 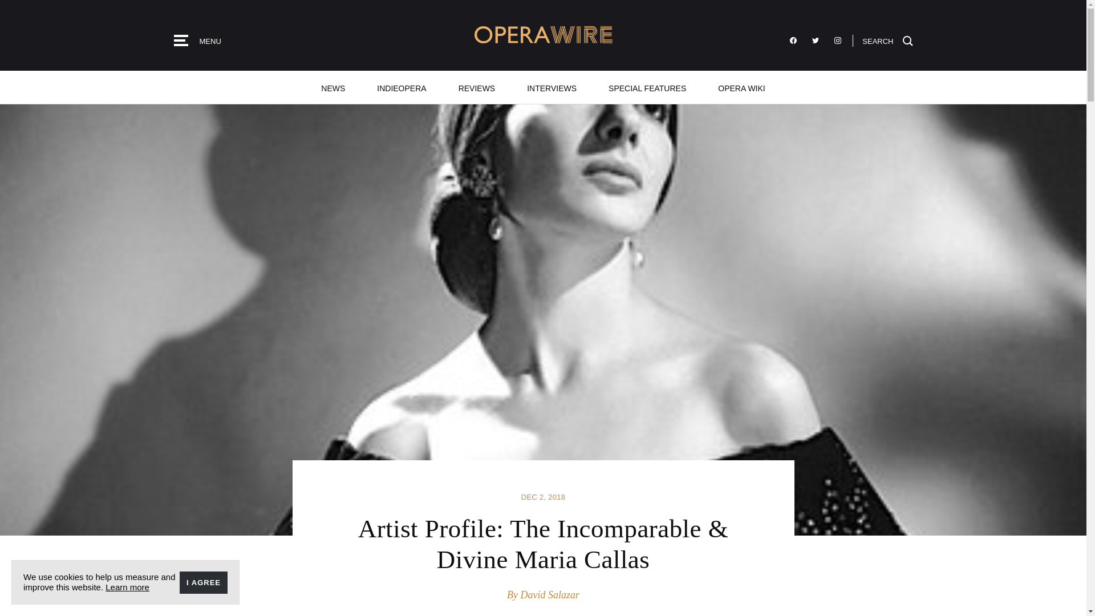 I want to click on SPECIAL FEATURES, so click(x=647, y=87).